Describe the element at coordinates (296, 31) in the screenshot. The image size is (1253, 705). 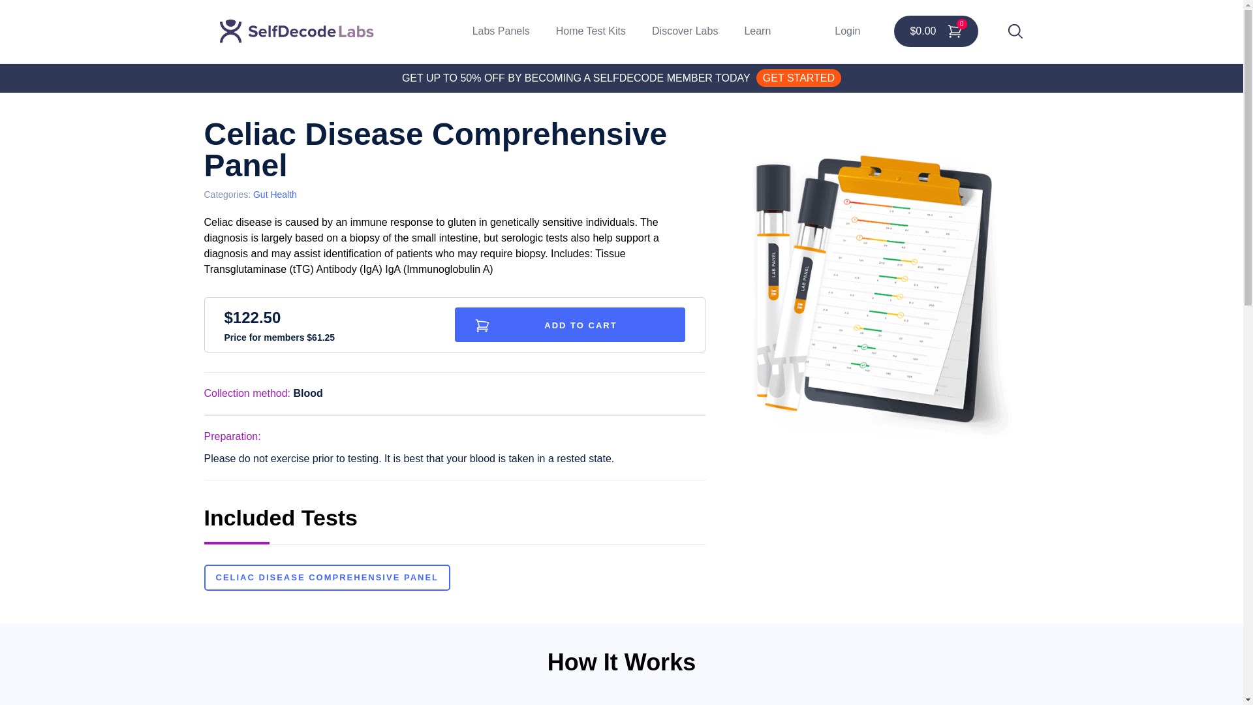
I see `SelfDecode Labs` at that location.